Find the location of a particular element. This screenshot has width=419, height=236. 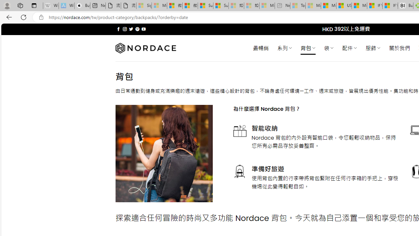

Follow on Facebook is located at coordinates (118, 29).